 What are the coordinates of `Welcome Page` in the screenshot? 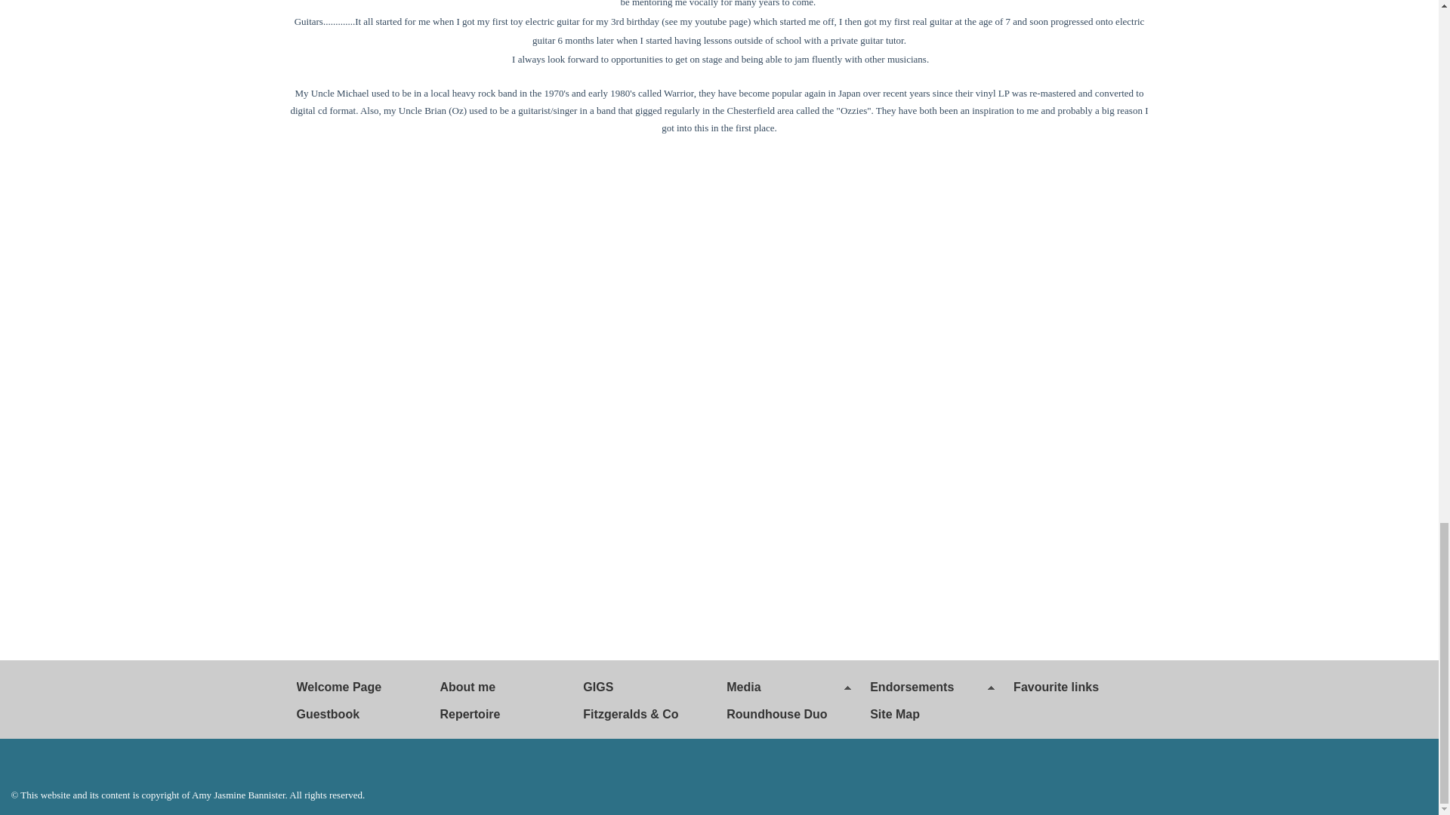 It's located at (360, 680).